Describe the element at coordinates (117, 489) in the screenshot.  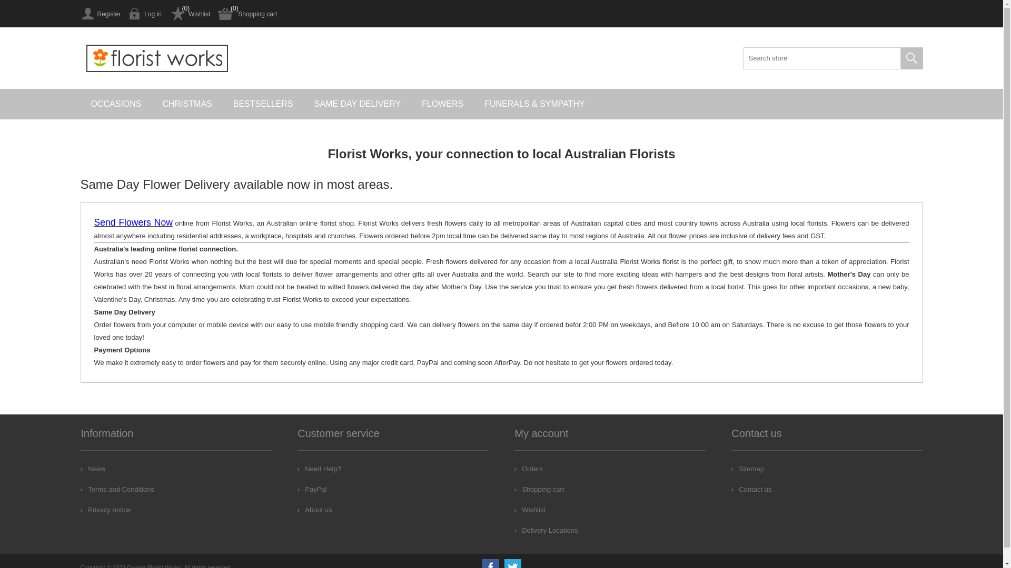
I see `Terms and Conditions` at that location.